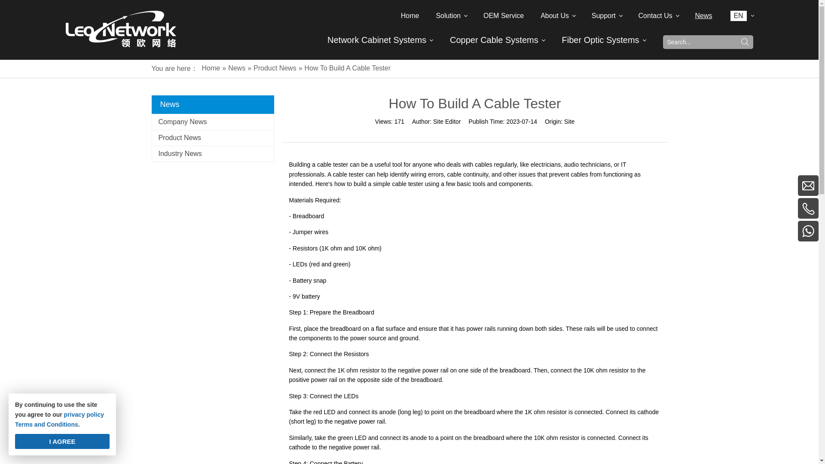 This screenshot has height=464, width=825. Describe the element at coordinates (607, 15) in the screenshot. I see `Support` at that location.